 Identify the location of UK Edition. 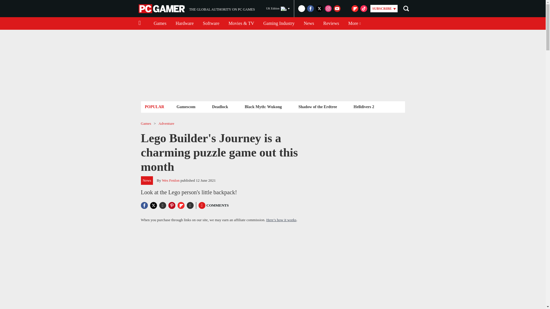
(197, 9).